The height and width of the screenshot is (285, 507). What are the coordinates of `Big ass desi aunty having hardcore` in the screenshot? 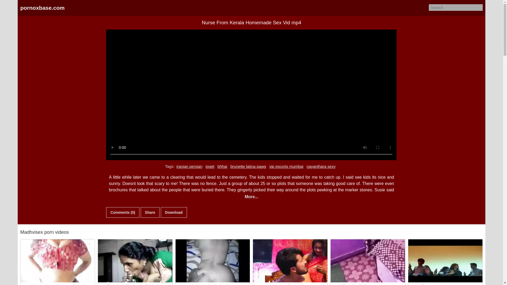 It's located at (213, 261).